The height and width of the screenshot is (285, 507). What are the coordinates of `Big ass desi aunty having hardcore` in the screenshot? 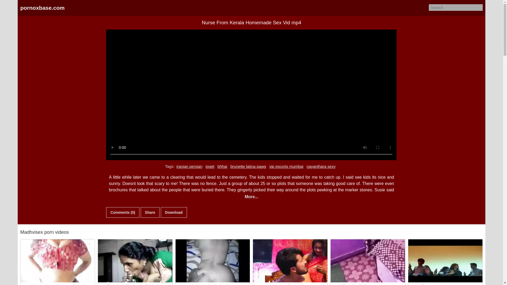 It's located at (213, 261).